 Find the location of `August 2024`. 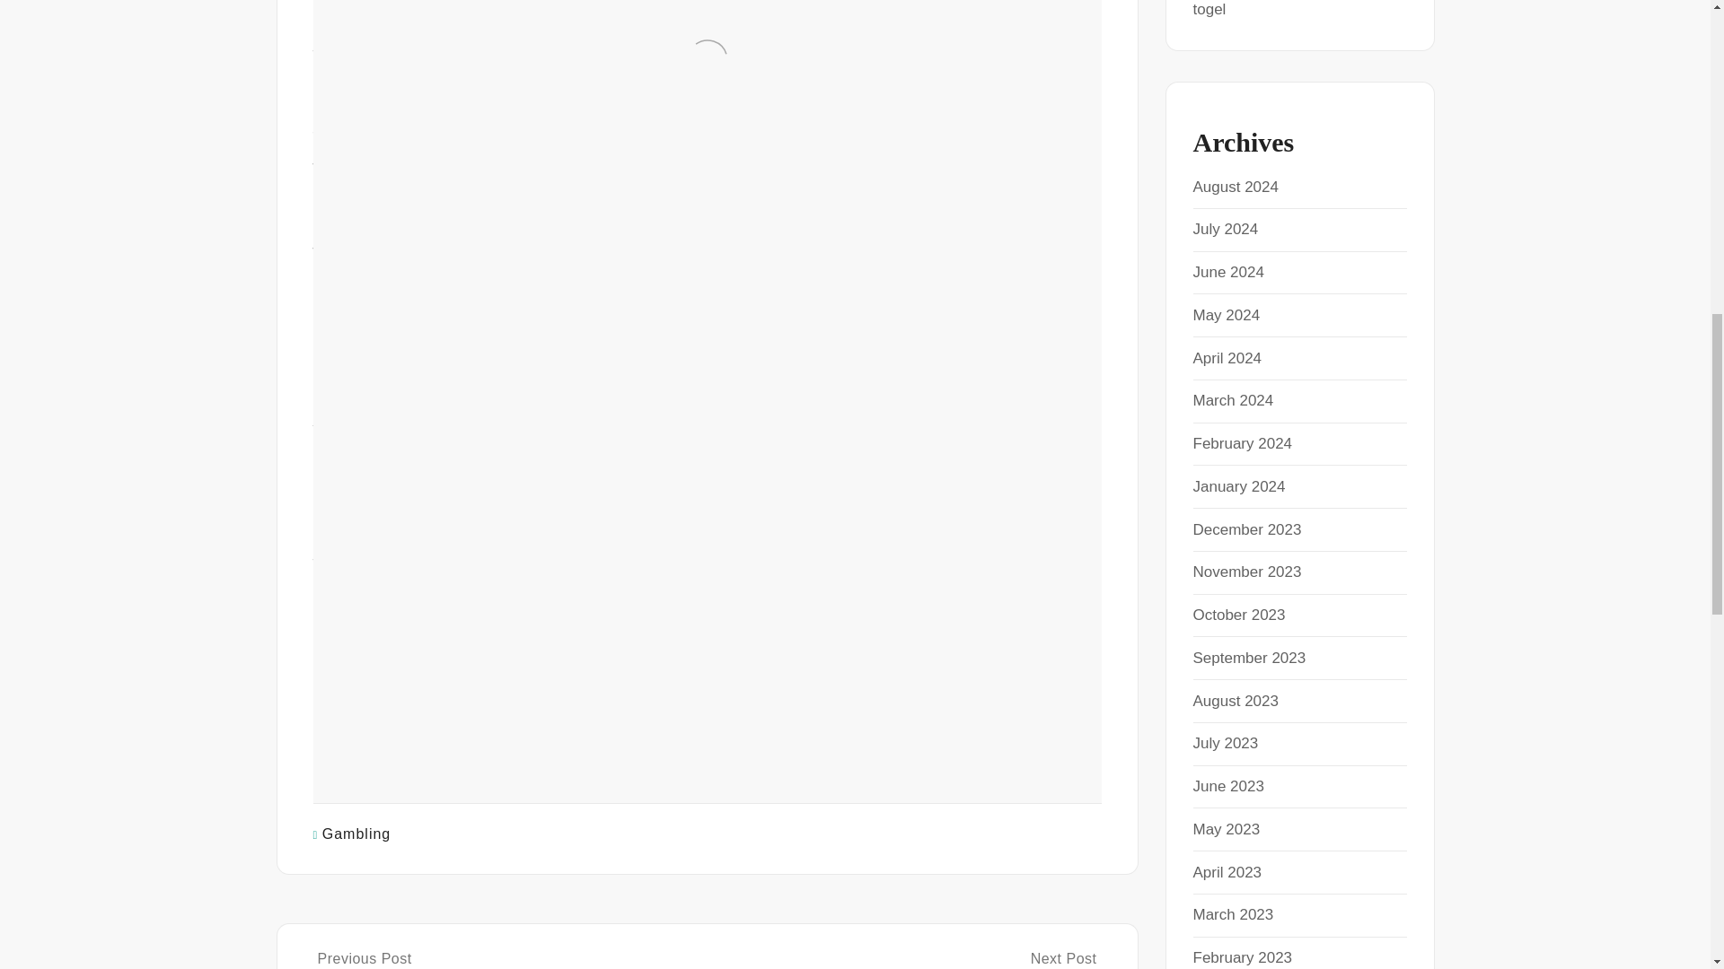

August 2024 is located at coordinates (1235, 187).